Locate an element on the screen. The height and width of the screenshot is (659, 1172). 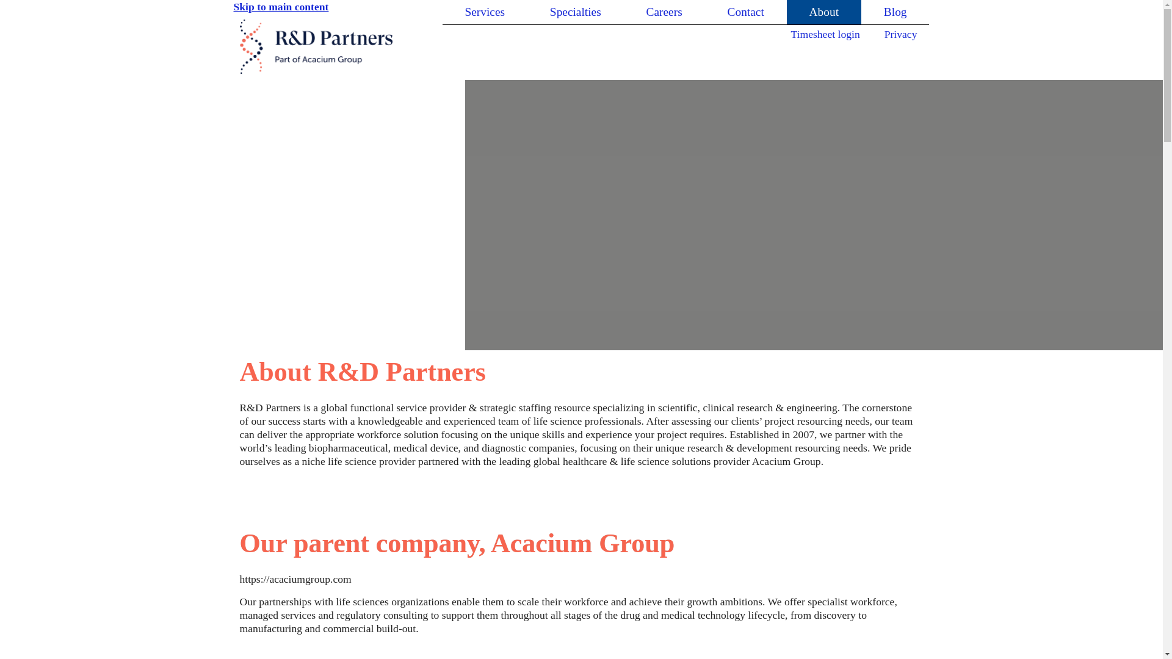
Contact is located at coordinates (746, 12).